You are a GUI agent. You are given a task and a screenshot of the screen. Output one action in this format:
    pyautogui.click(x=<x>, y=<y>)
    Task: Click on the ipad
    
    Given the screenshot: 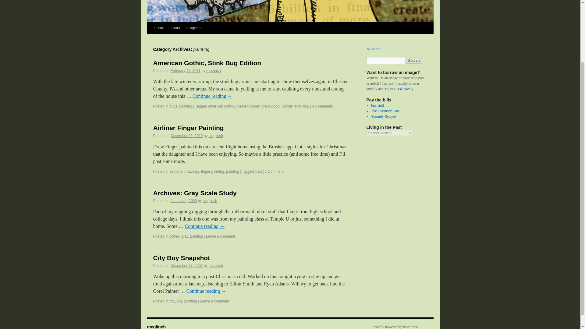 What is the action you would take?
    pyautogui.click(x=258, y=172)
    